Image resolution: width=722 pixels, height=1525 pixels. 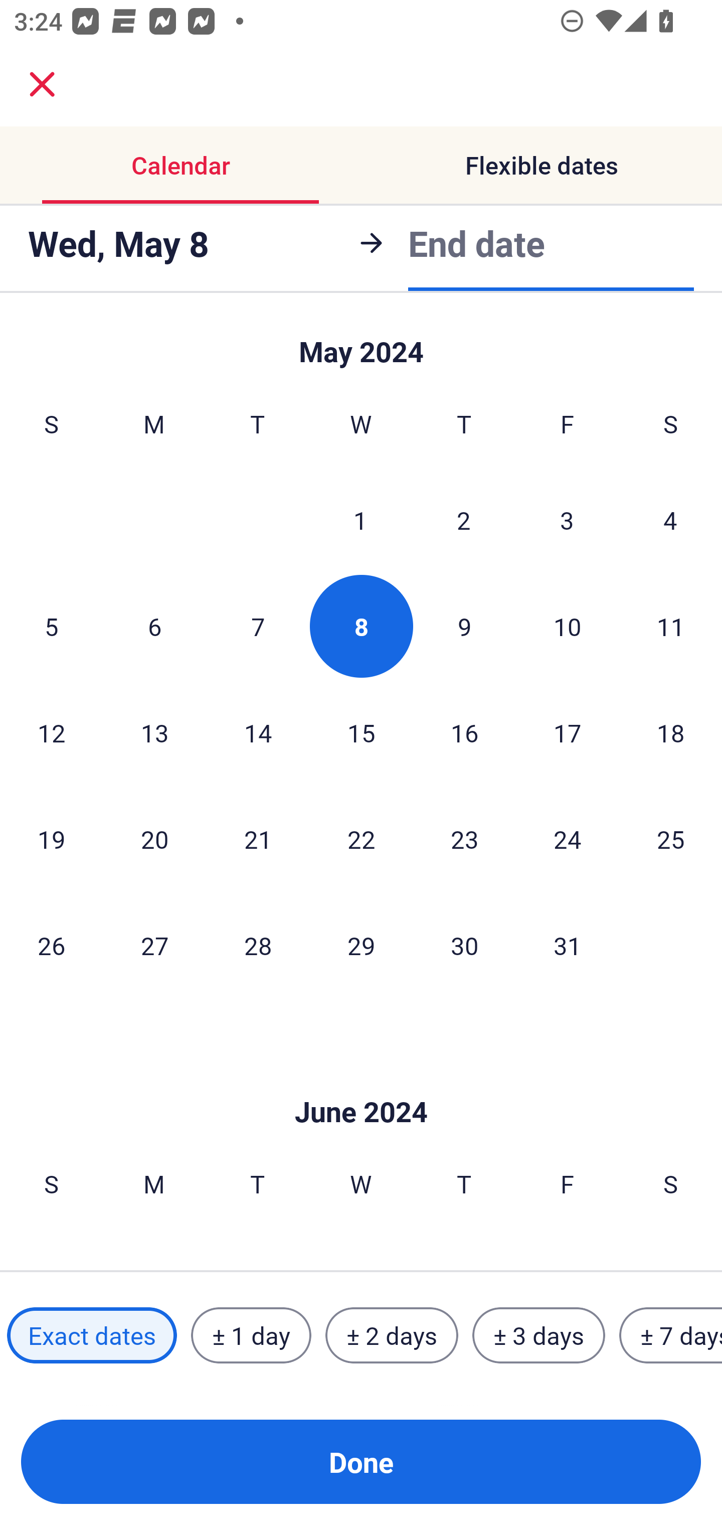 I want to click on 29 Wednesday, May 29, 2024, so click(x=361, y=945).